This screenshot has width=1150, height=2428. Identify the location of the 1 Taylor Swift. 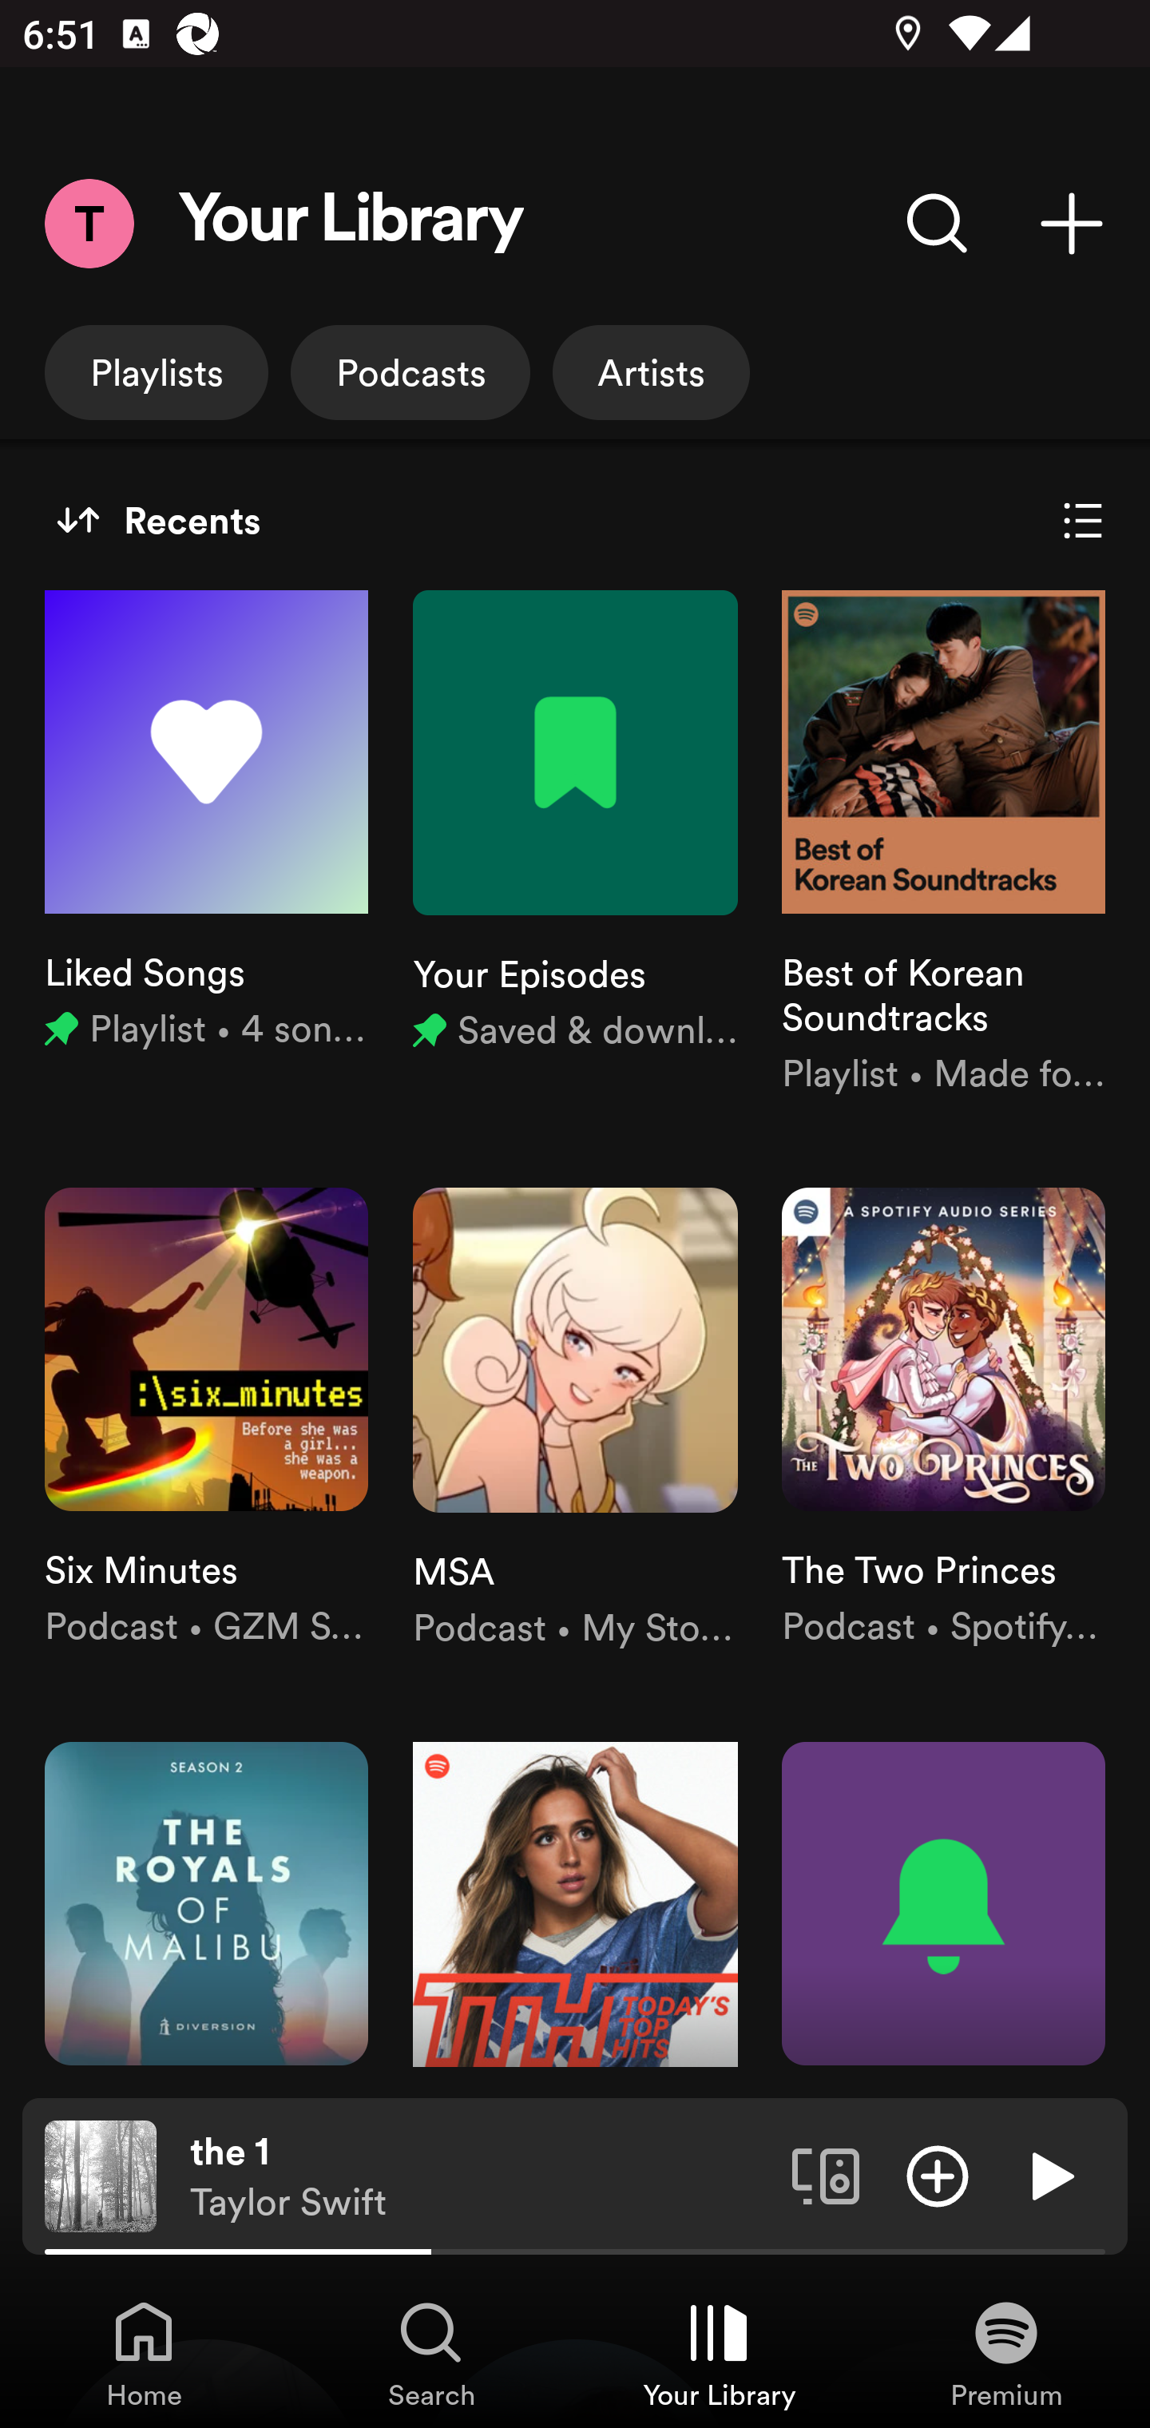
(479, 2176).